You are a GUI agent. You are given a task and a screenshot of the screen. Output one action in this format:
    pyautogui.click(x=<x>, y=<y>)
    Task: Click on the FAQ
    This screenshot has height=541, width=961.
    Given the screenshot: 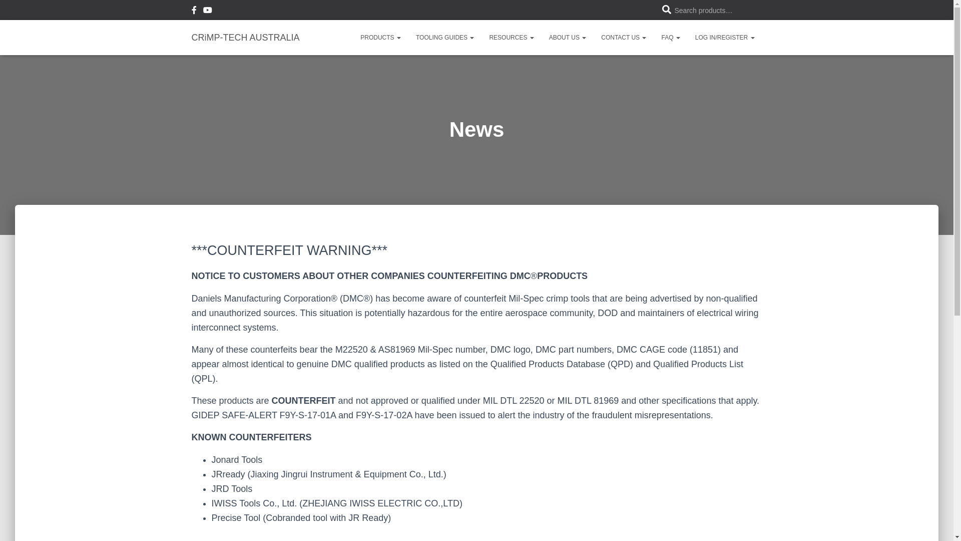 What is the action you would take?
    pyautogui.click(x=671, y=38)
    